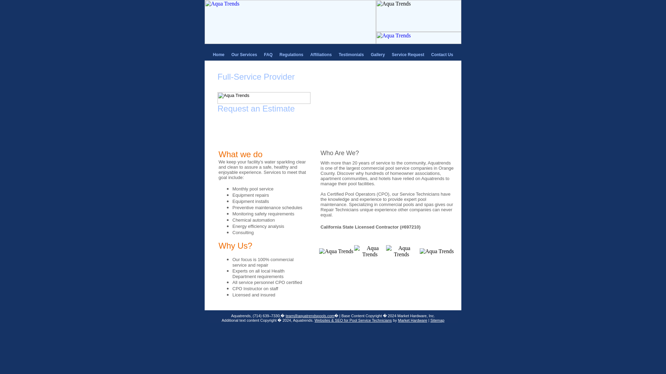 This screenshot has width=666, height=374. I want to click on Contact Us, so click(442, 55).